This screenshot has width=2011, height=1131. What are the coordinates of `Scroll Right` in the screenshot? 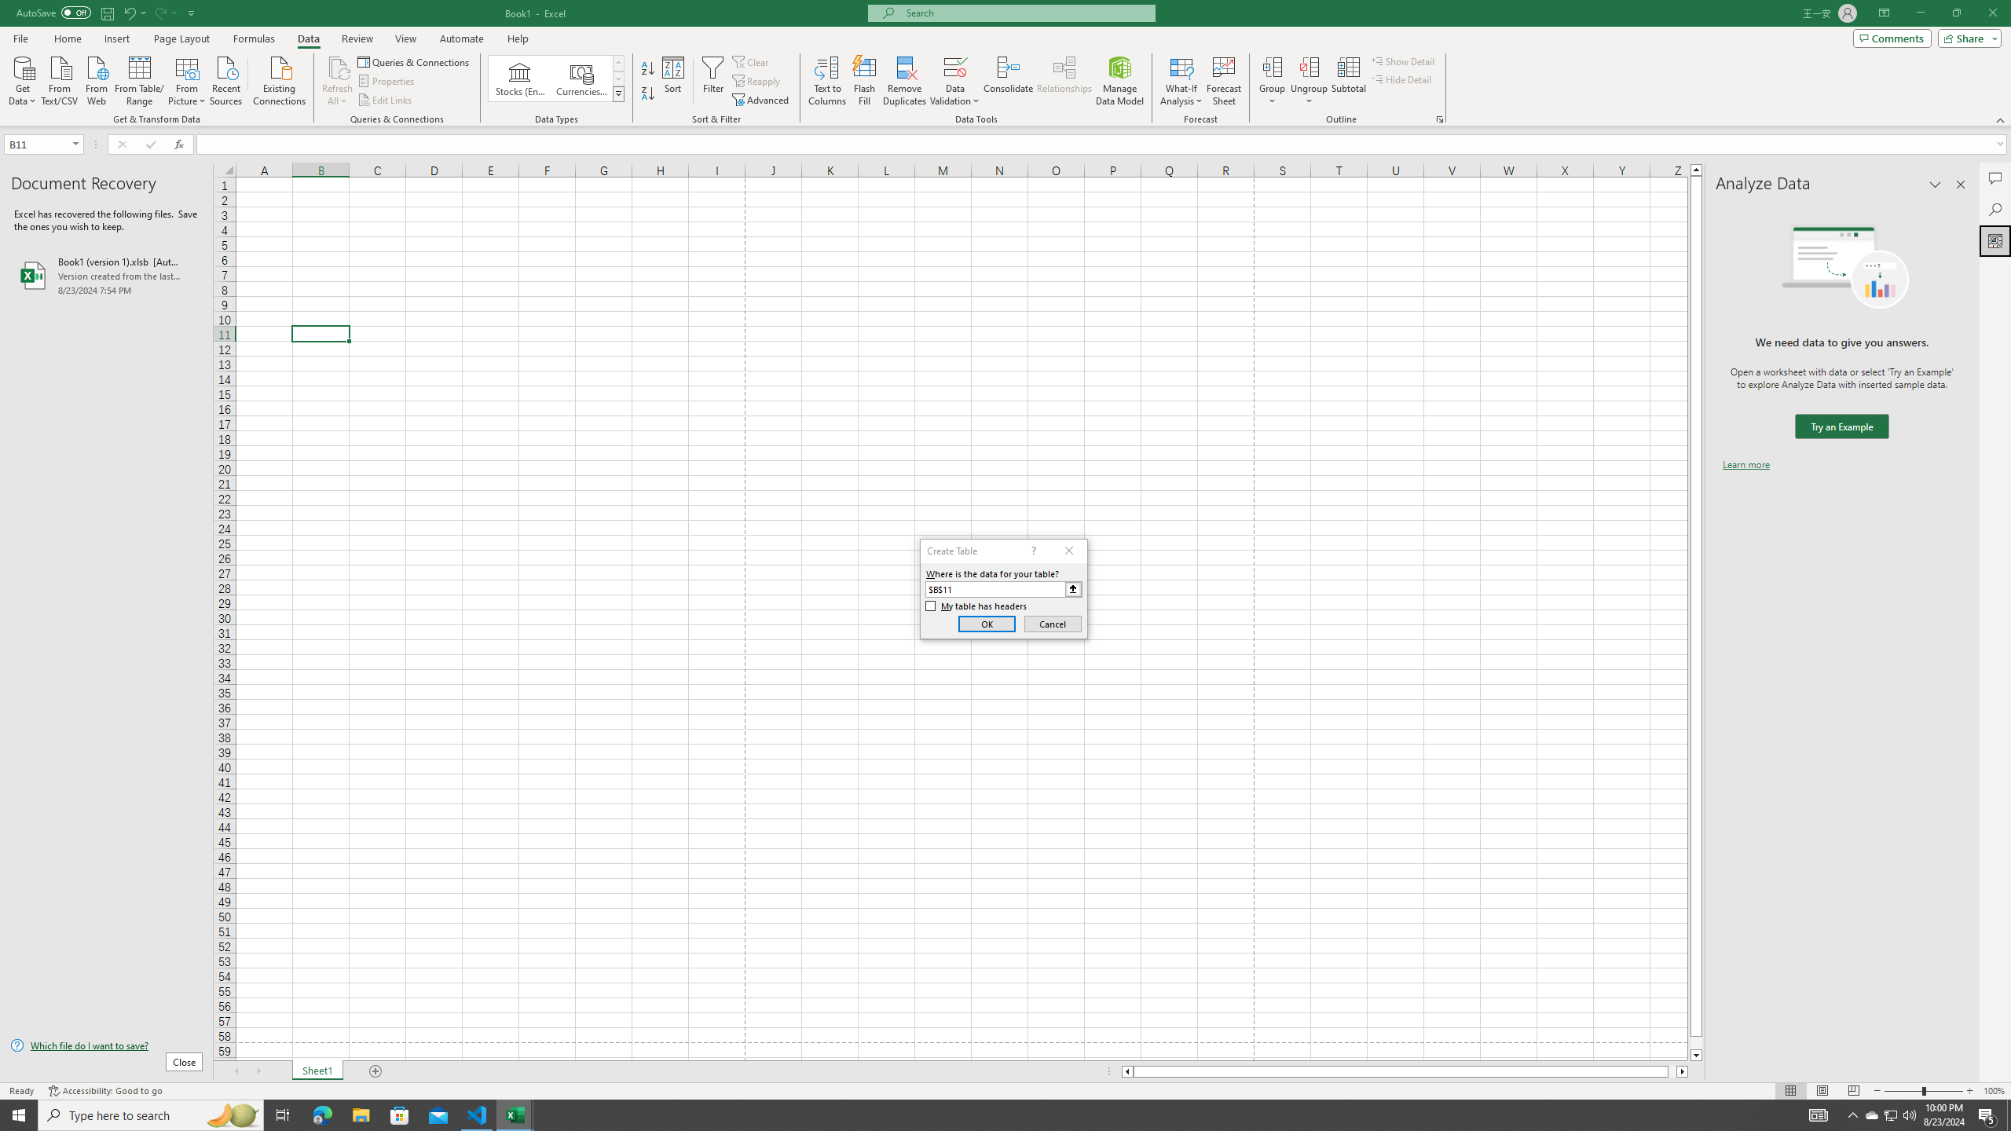 It's located at (258, 1071).